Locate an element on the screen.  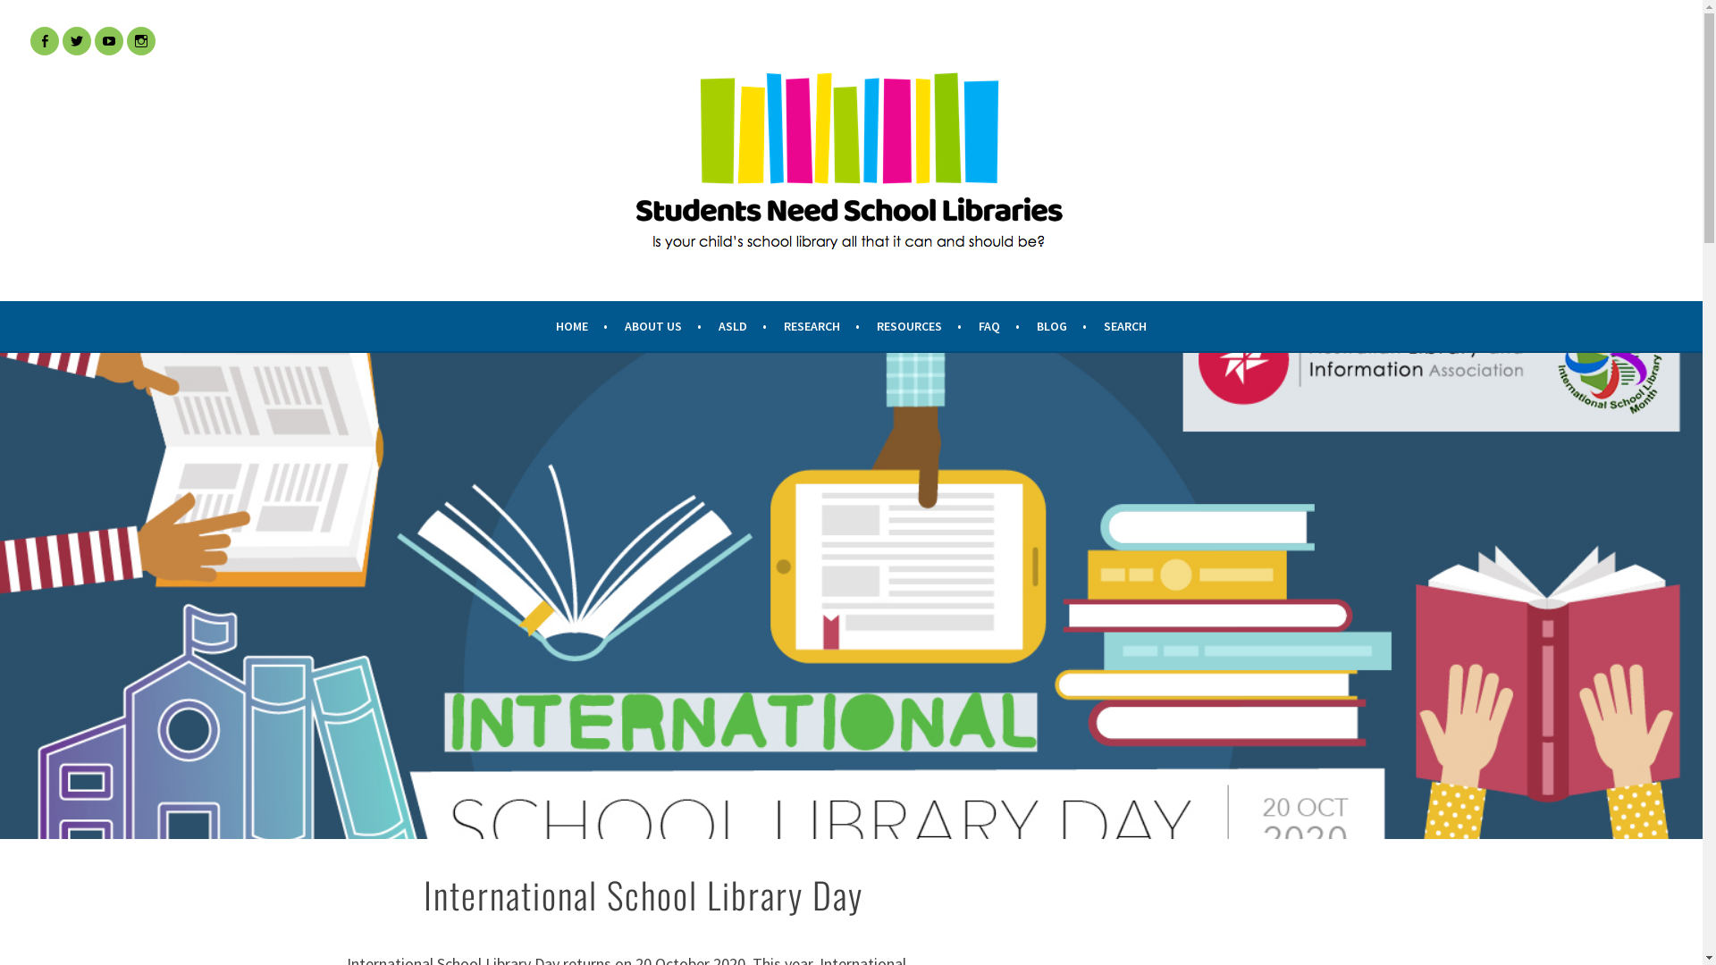
HOME is located at coordinates (582, 326).